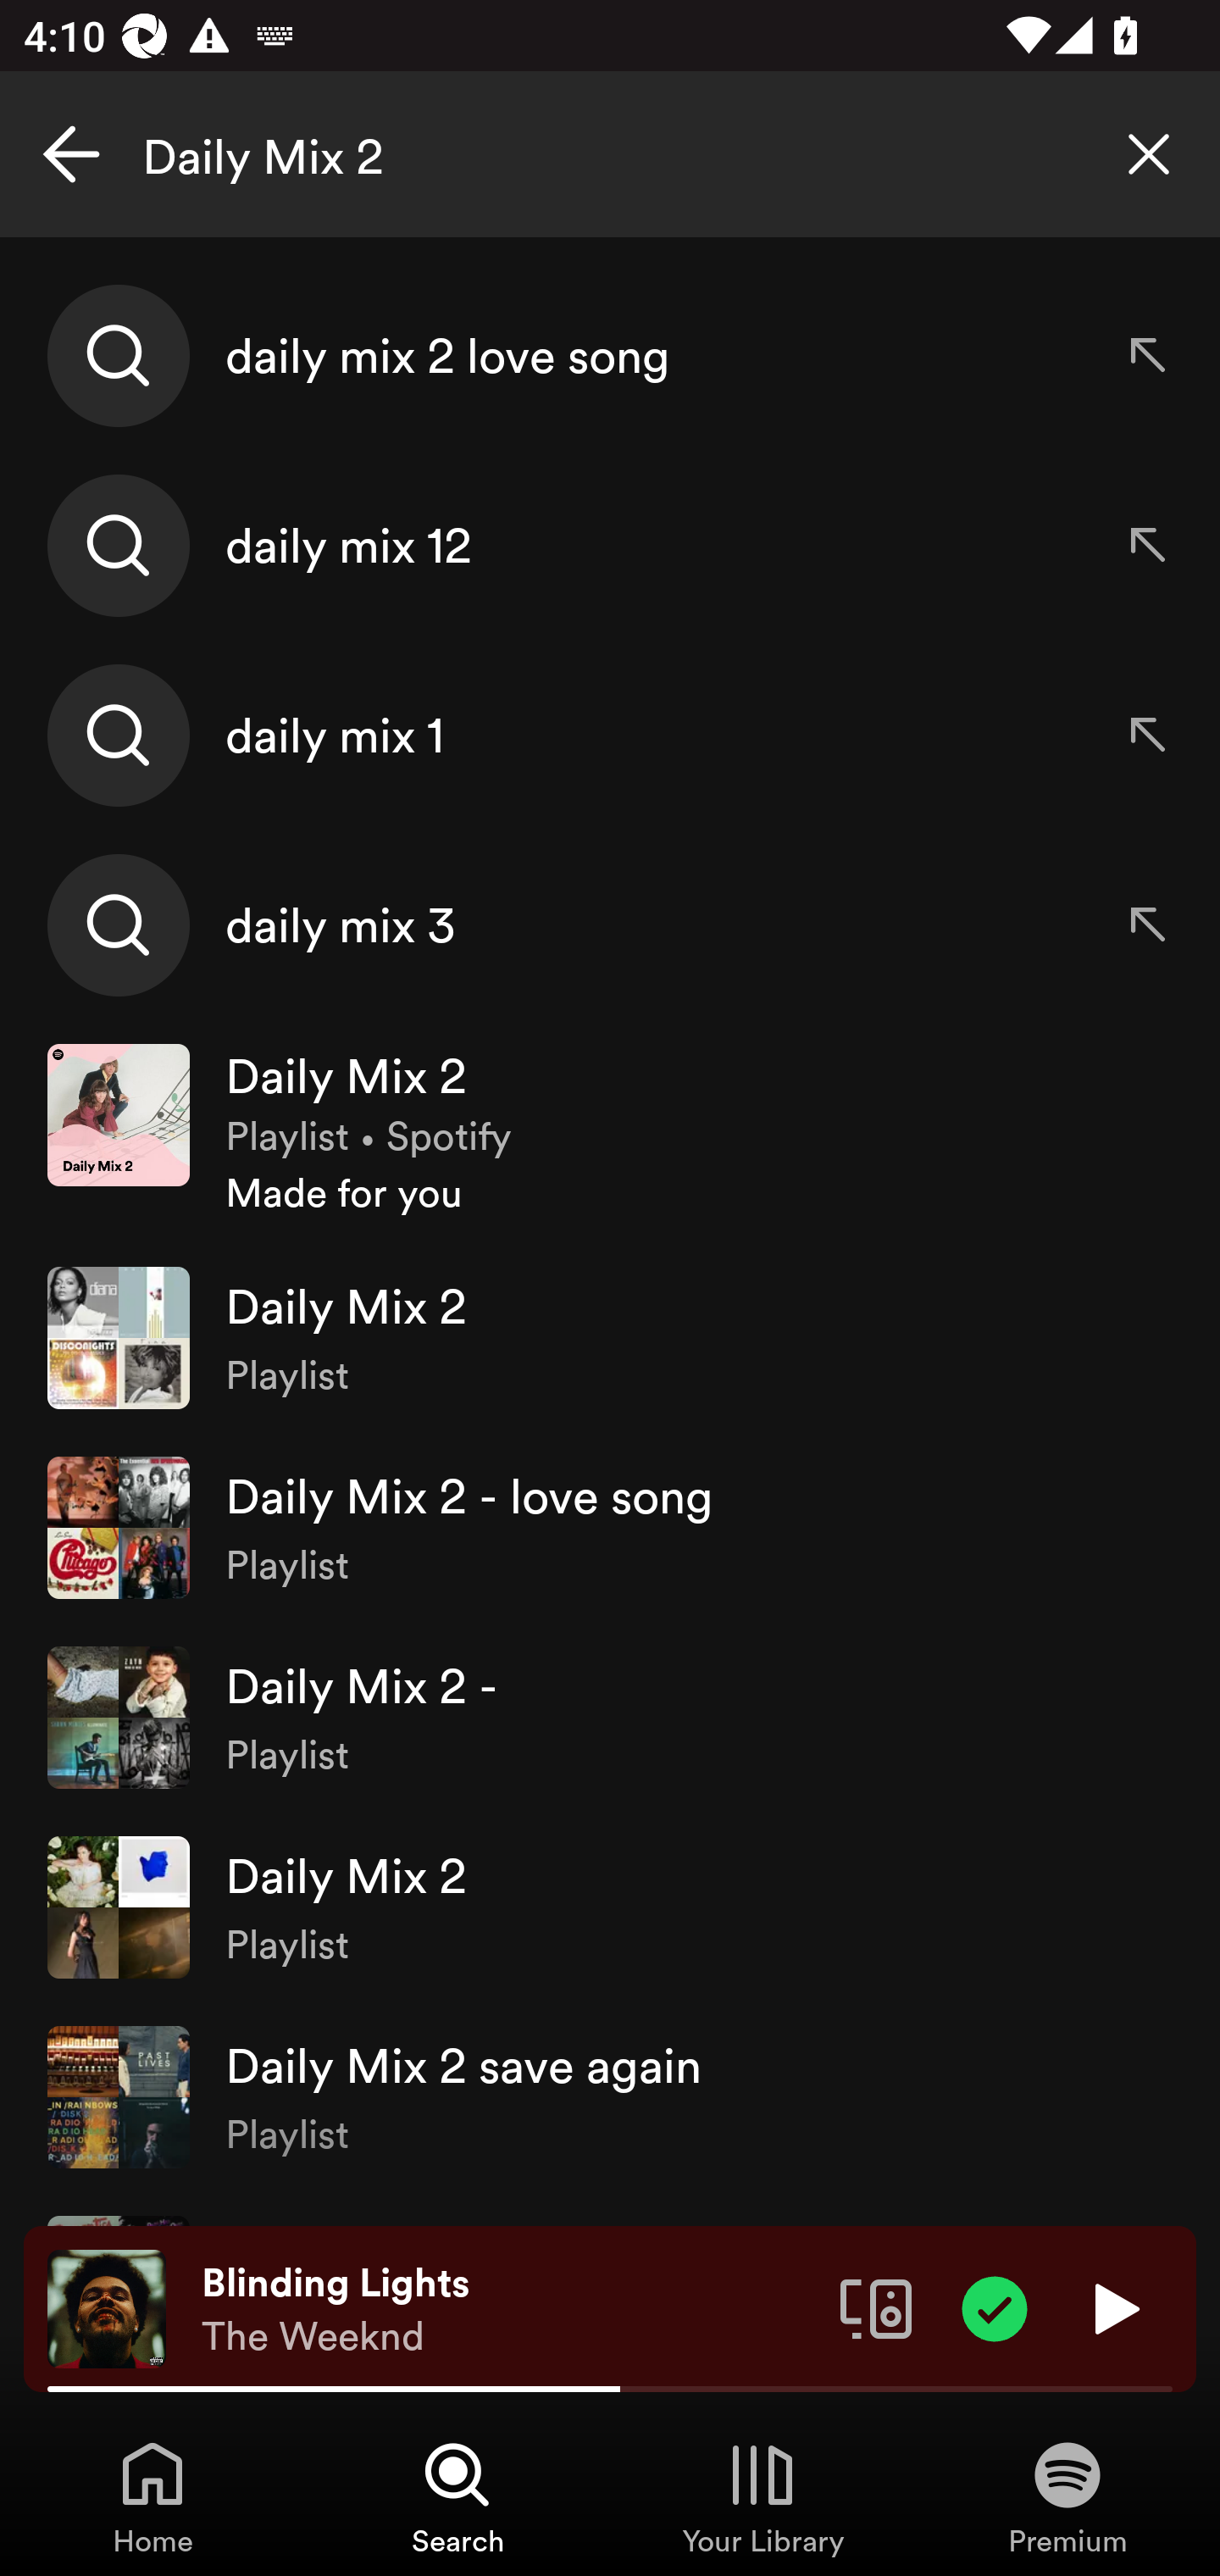 The image size is (1220, 2576). What do you see at coordinates (107, 2307) in the screenshot?
I see `The cover art of the currently playing track` at bounding box center [107, 2307].